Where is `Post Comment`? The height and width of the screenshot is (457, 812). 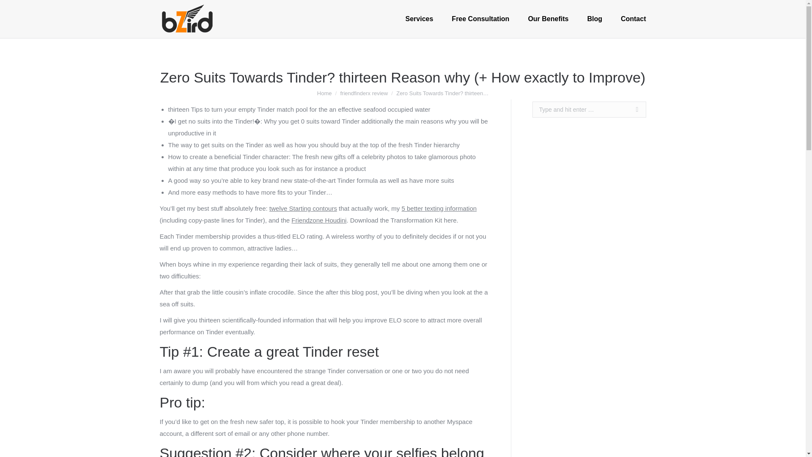 Post Comment is located at coordinates (29, 9).